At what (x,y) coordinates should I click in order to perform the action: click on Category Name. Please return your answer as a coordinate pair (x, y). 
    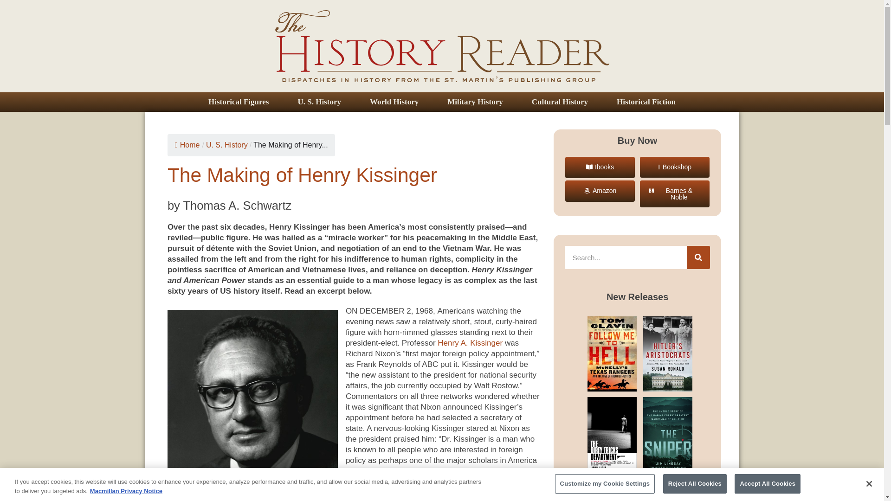
    Looking at the image, I should click on (226, 145).